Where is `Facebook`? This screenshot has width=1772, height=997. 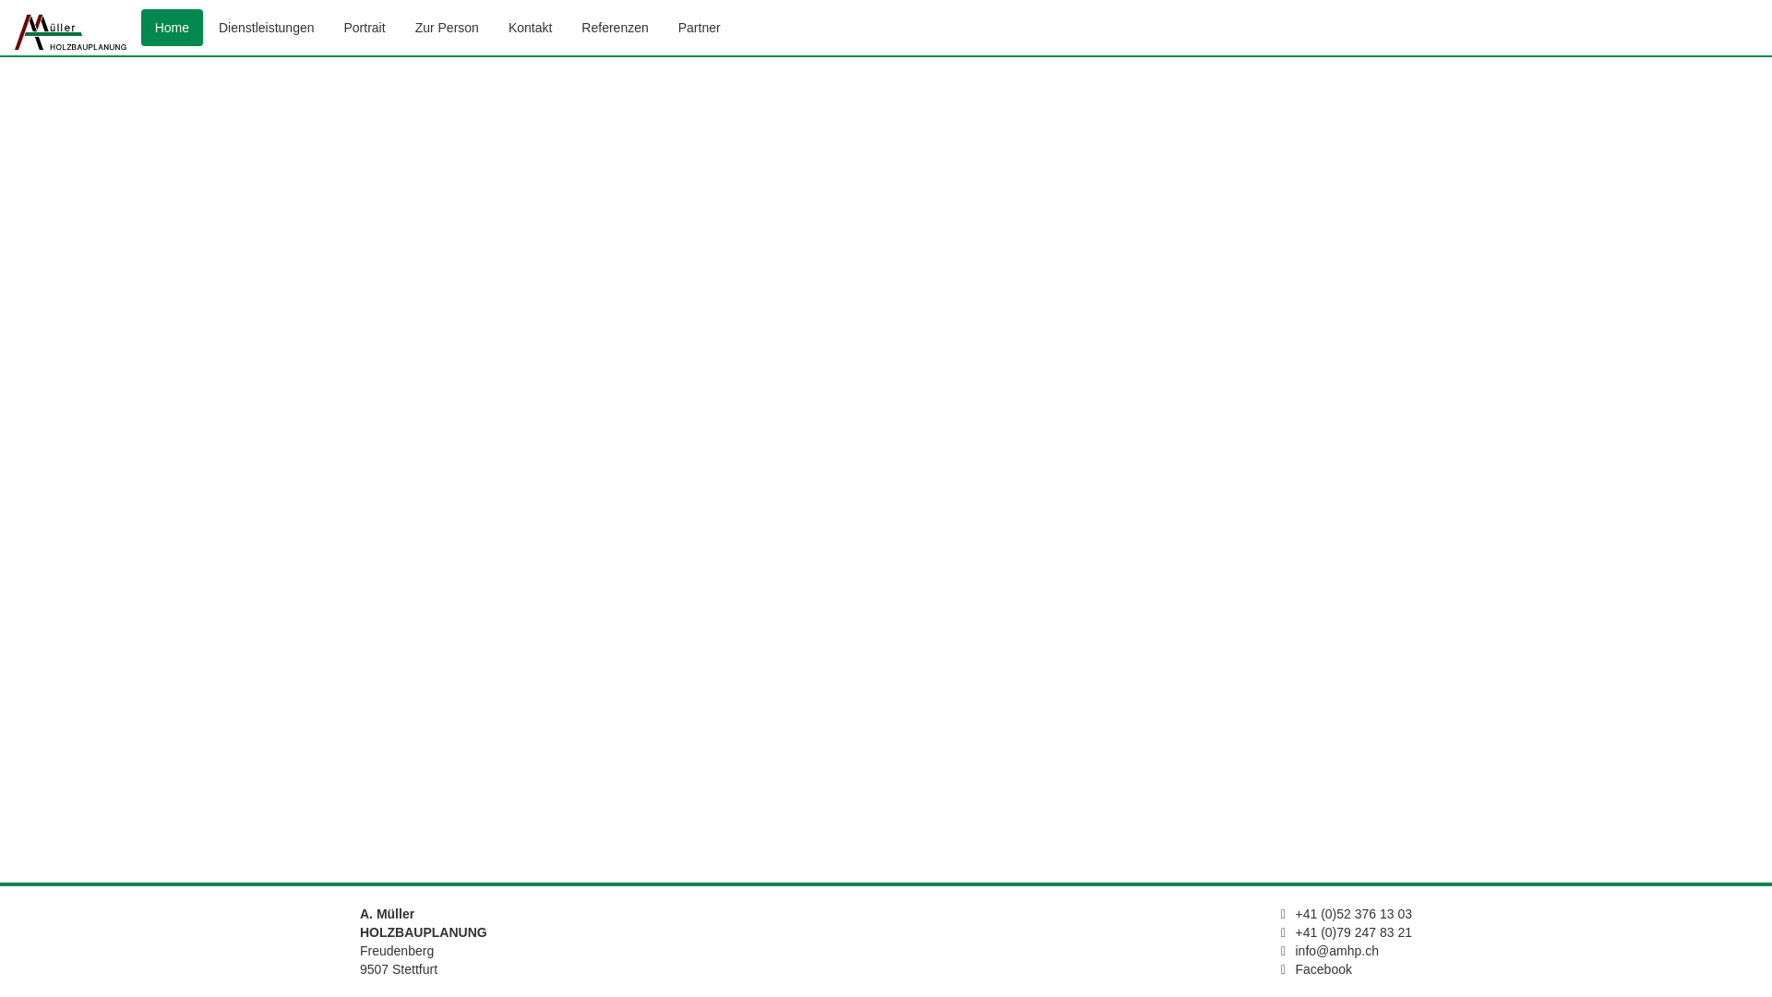
Facebook is located at coordinates (1323, 969).